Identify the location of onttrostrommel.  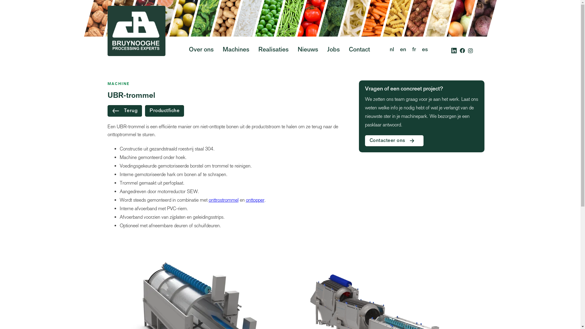
(223, 200).